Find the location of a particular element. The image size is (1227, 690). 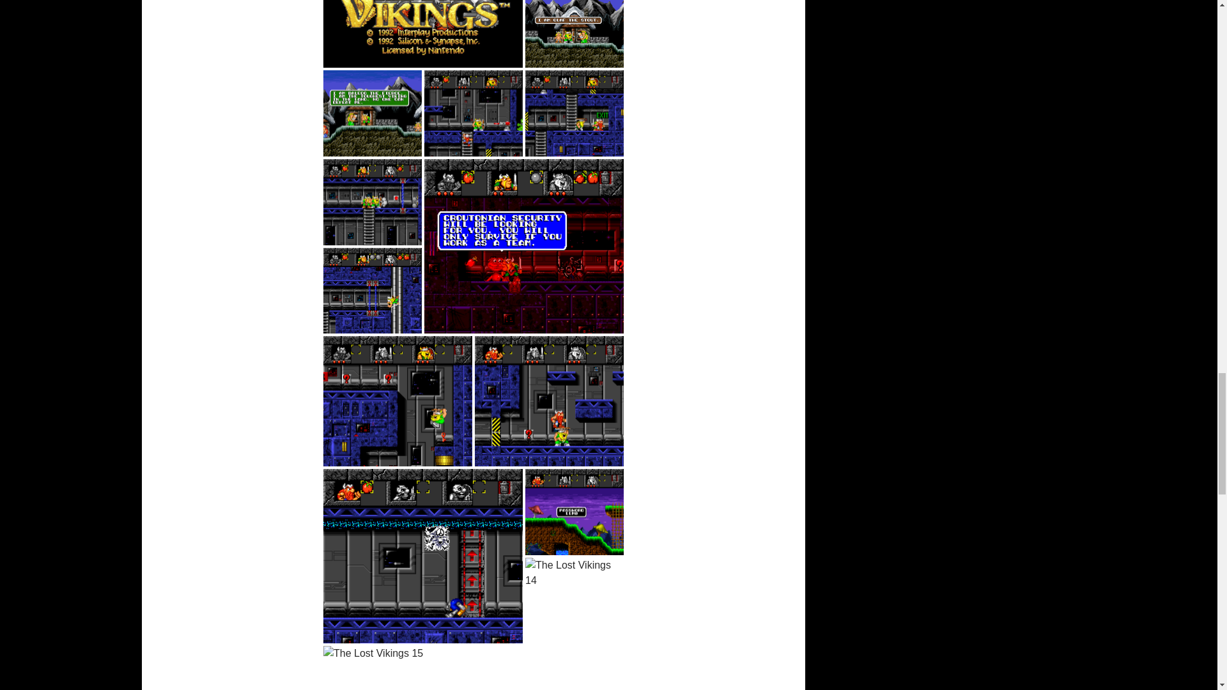

The Lost Vikings 04 is located at coordinates (373, 114).